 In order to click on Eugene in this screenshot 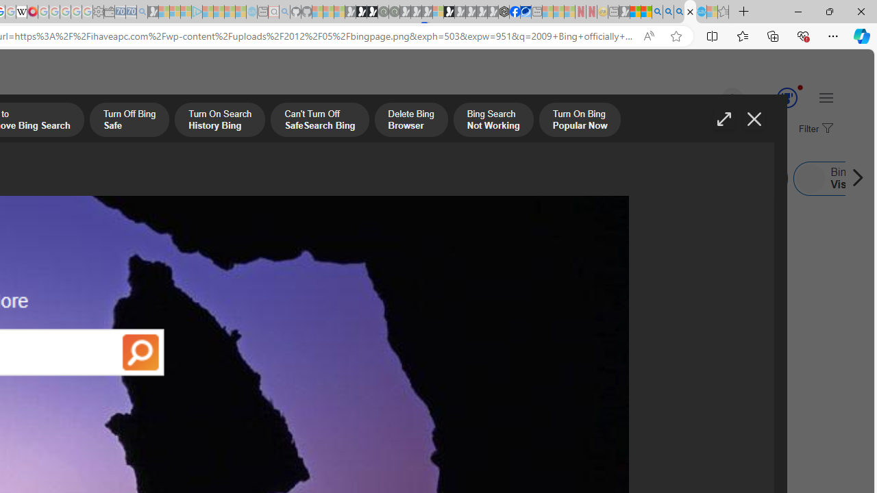, I will do `click(713, 99)`.